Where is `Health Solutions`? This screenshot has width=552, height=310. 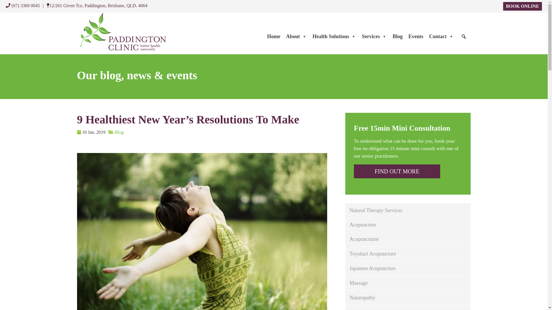
Health Solutions is located at coordinates (334, 36).